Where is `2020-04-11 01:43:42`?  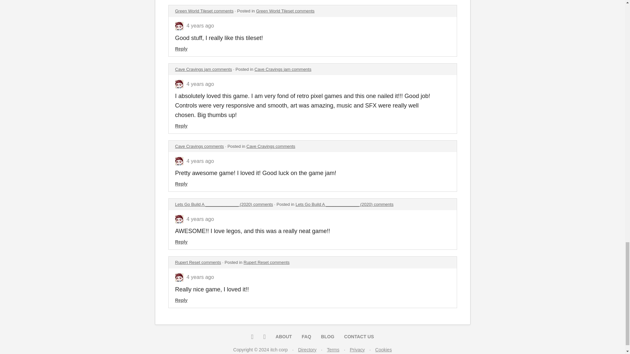
2020-04-11 01:43:42 is located at coordinates (200, 26).